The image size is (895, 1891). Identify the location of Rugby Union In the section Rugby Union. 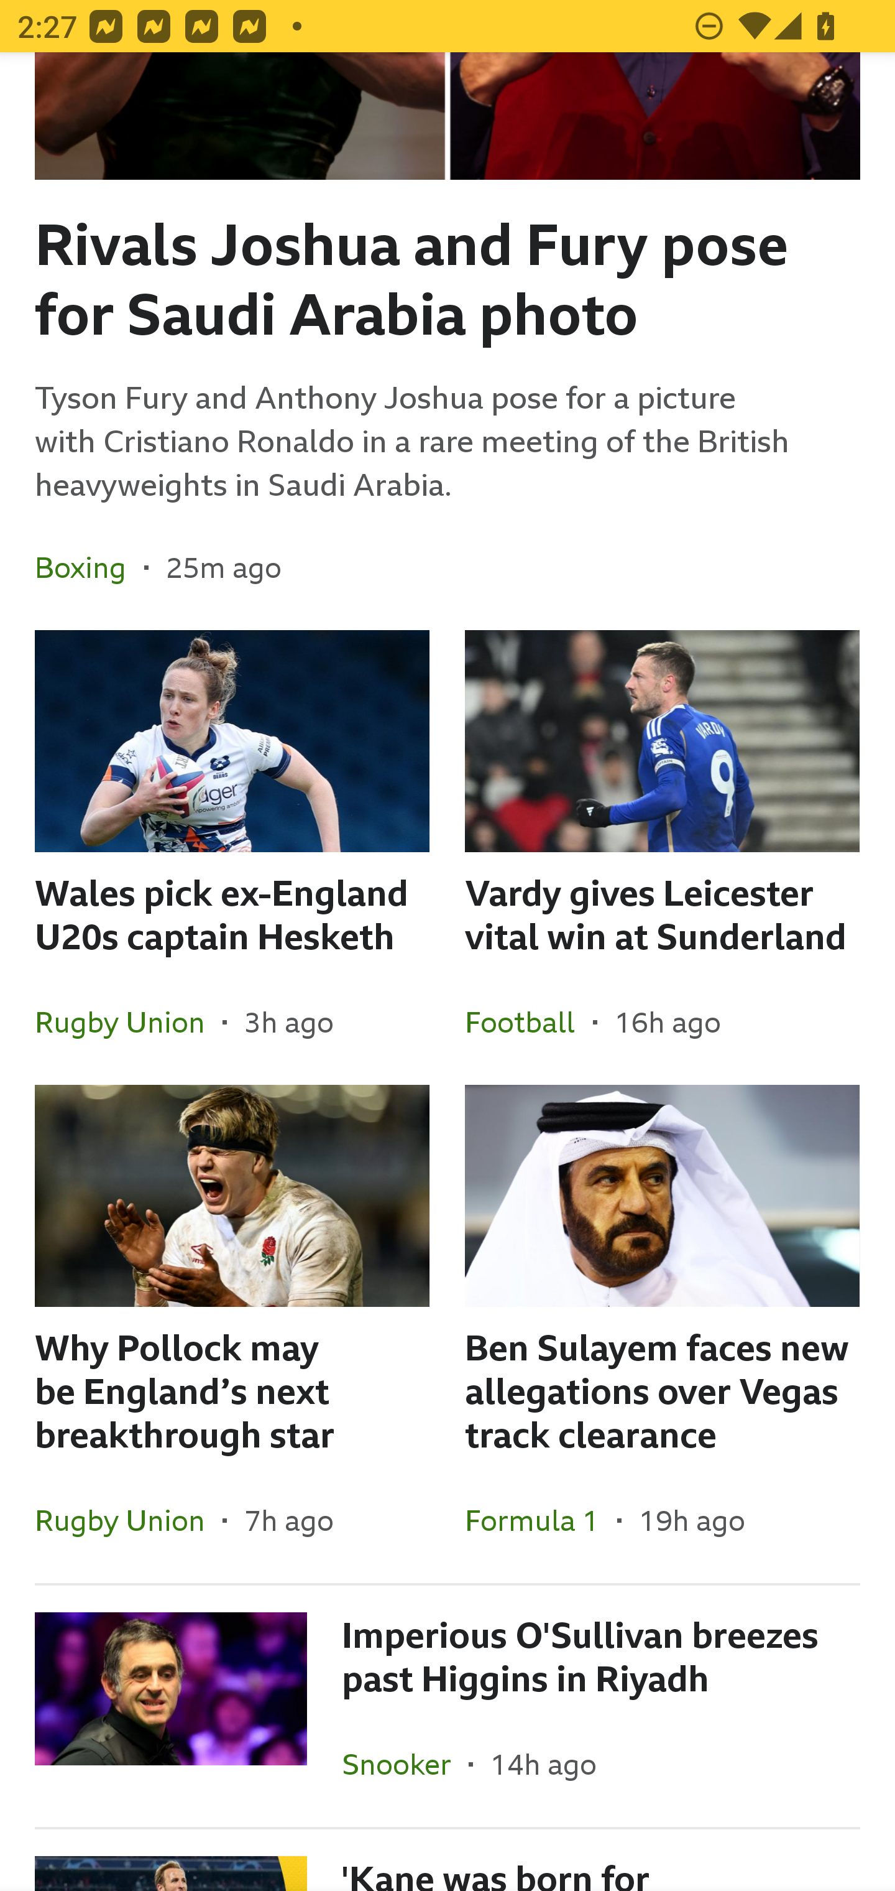
(129, 1021).